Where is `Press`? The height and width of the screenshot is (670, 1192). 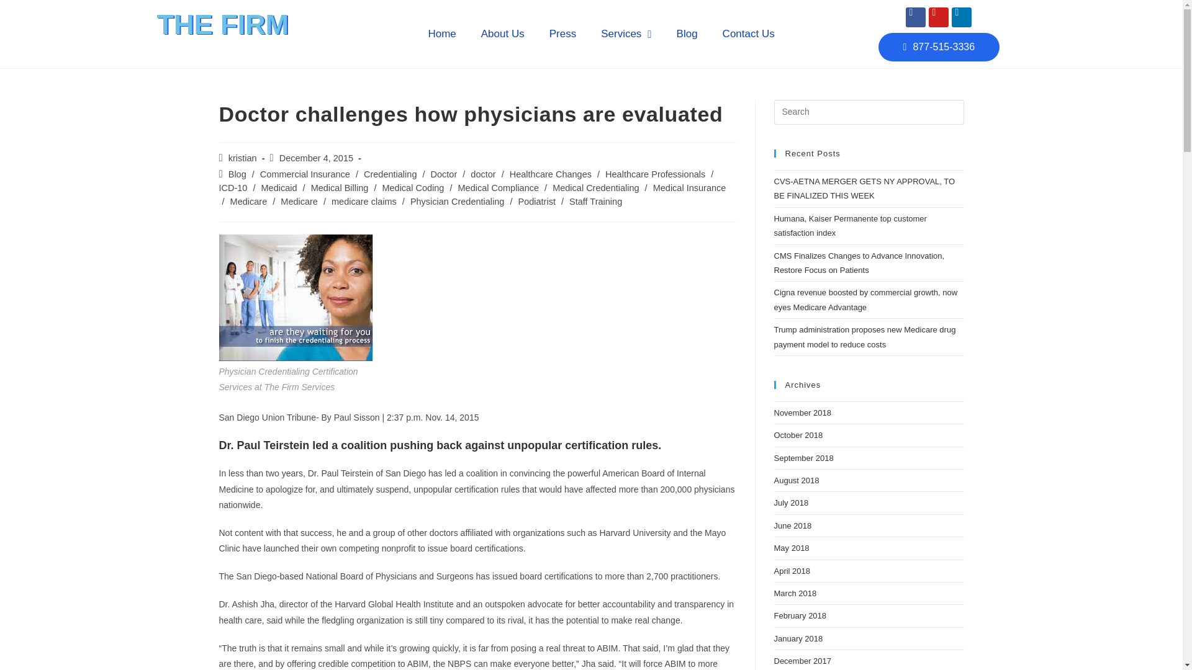
Press is located at coordinates (562, 33).